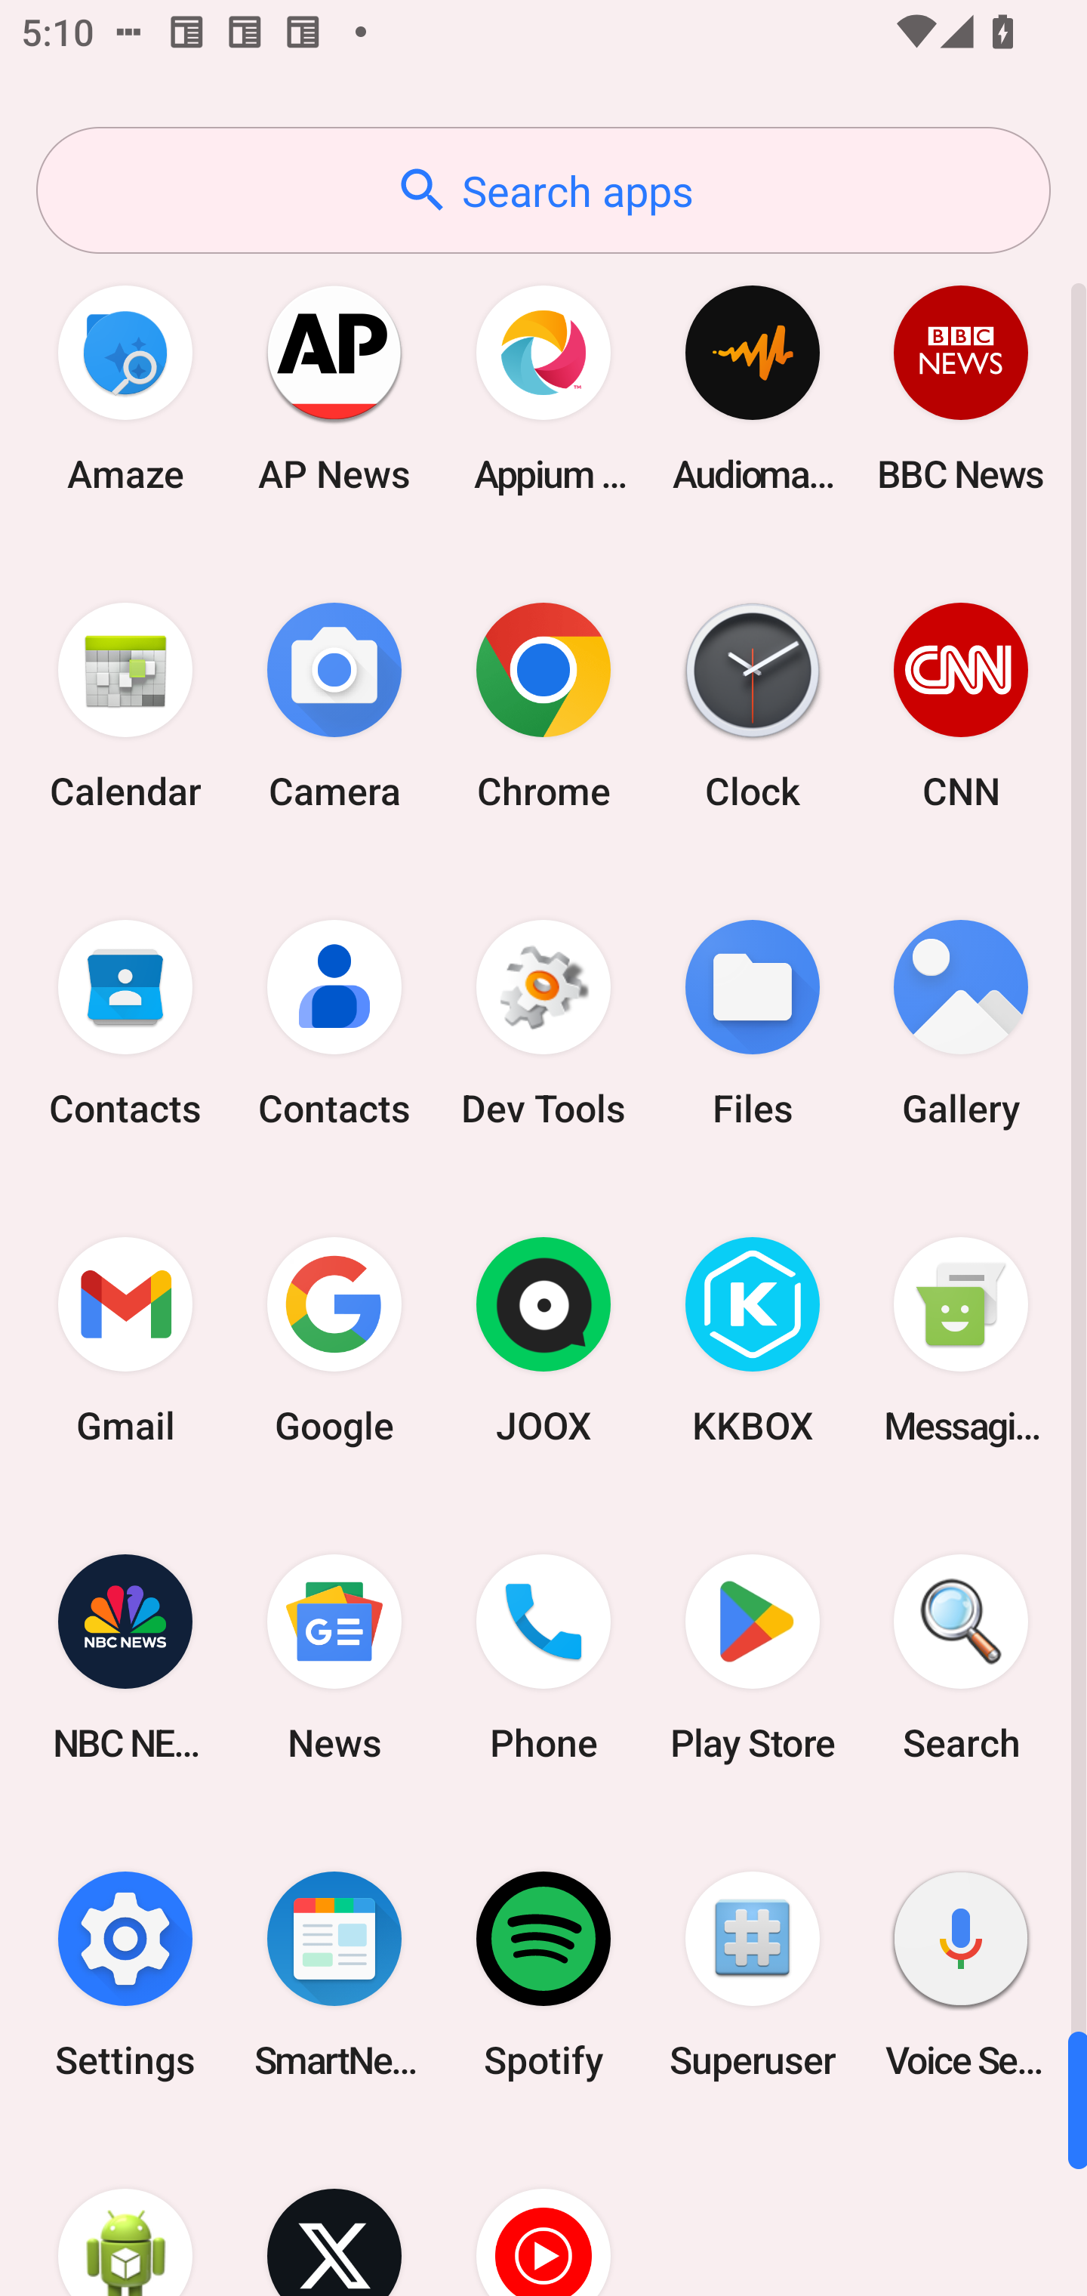 Image resolution: width=1087 pixels, height=2296 pixels. What do you see at coordinates (125, 1974) in the screenshot?
I see `Settings` at bounding box center [125, 1974].